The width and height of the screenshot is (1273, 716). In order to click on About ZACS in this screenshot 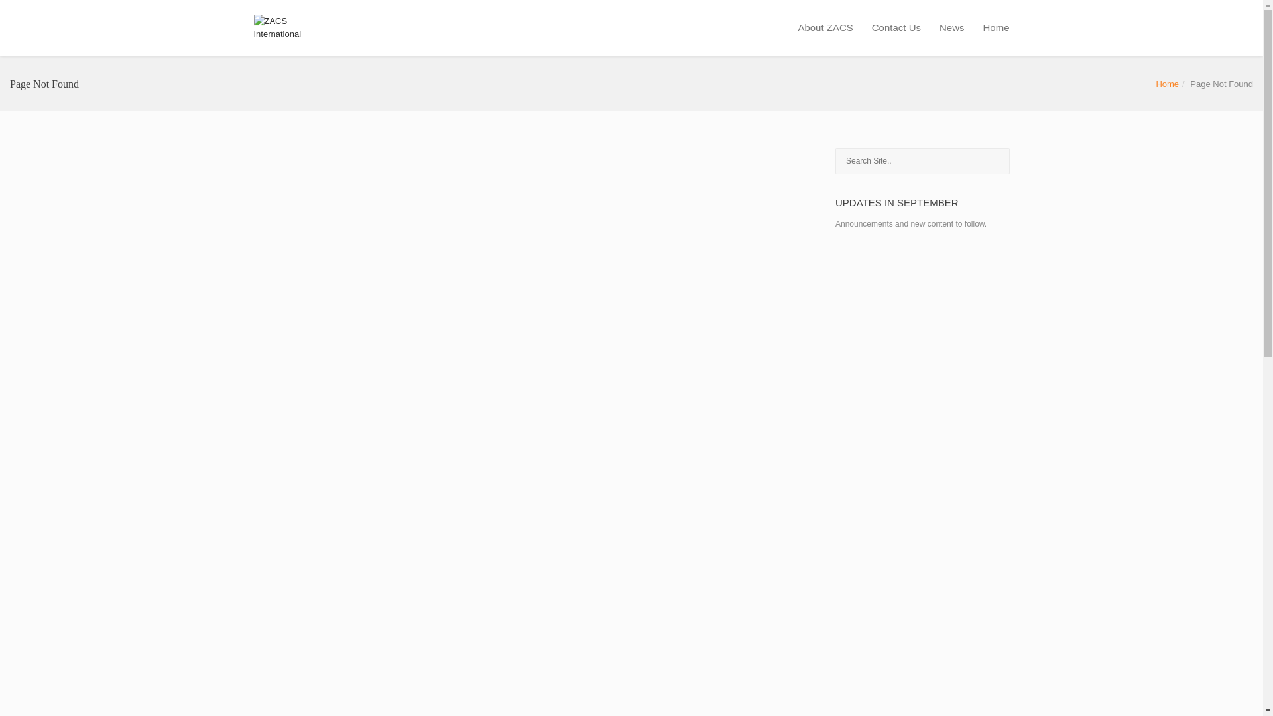, I will do `click(825, 28)`.